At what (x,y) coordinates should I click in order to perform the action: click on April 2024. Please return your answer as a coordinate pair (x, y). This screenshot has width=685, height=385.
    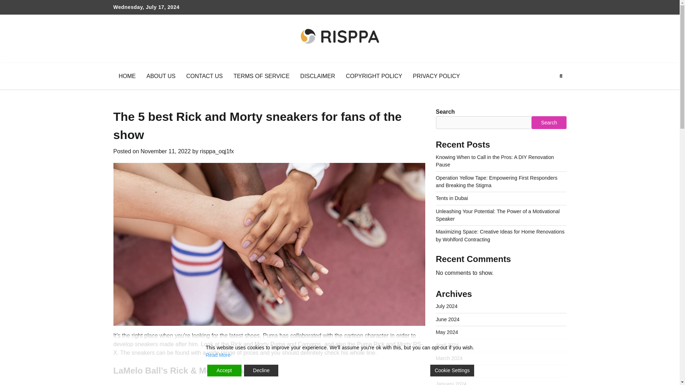
    Looking at the image, I should click on (447, 345).